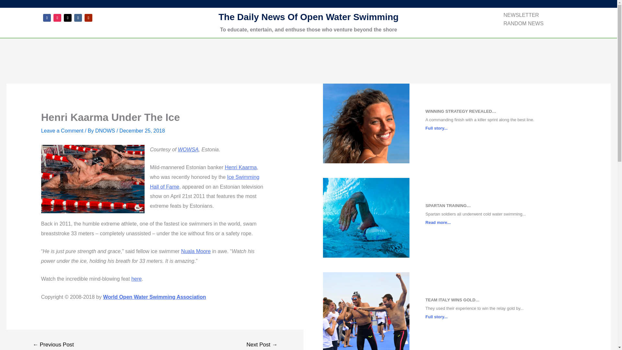 The width and height of the screenshot is (622, 350). Describe the element at coordinates (106, 131) in the screenshot. I see `View all posts by DNOWS` at that location.